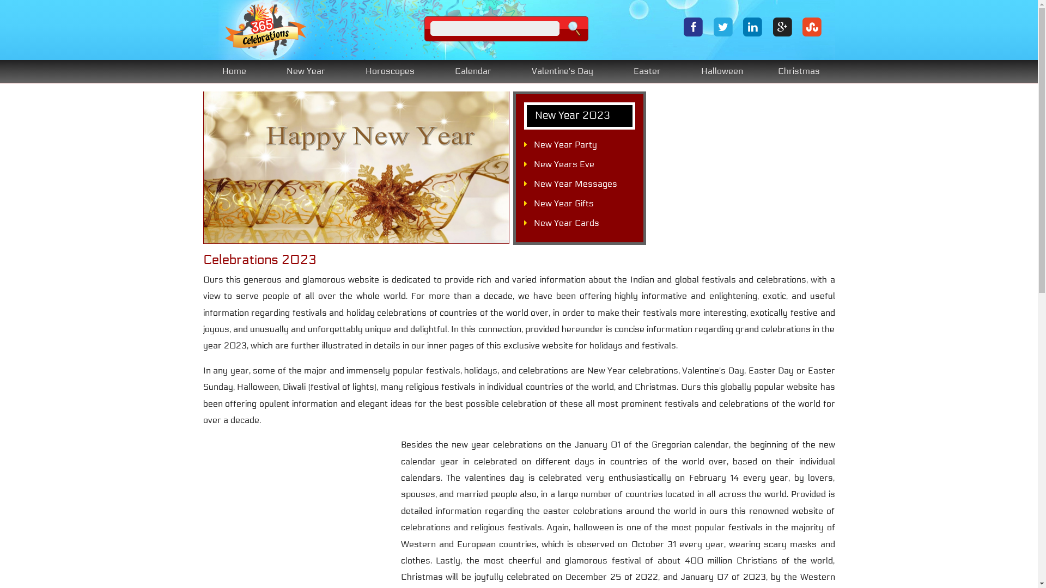 Image resolution: width=1046 pixels, height=588 pixels. Describe the element at coordinates (567, 223) in the screenshot. I see `New Year Cards` at that location.